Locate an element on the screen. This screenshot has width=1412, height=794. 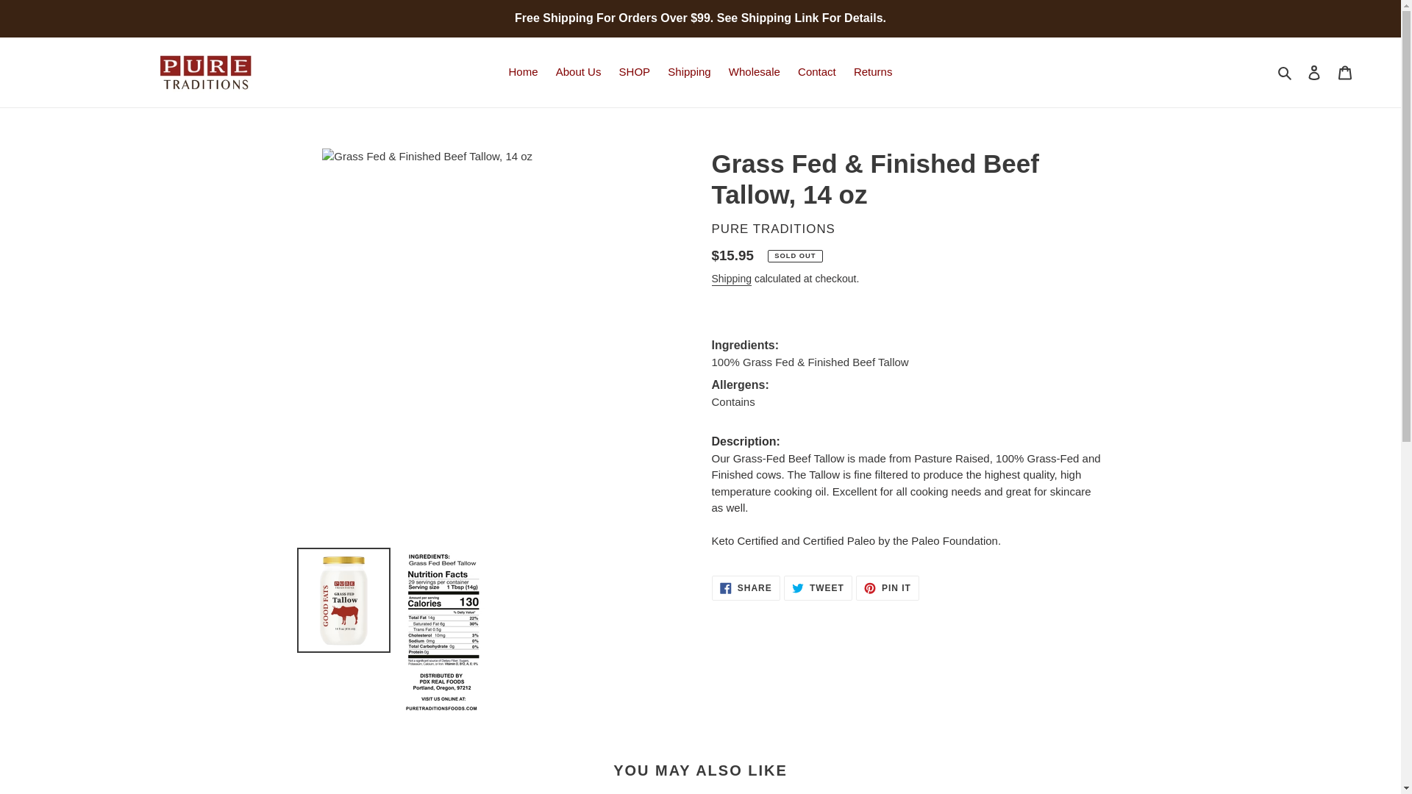
Search is located at coordinates (1286, 72).